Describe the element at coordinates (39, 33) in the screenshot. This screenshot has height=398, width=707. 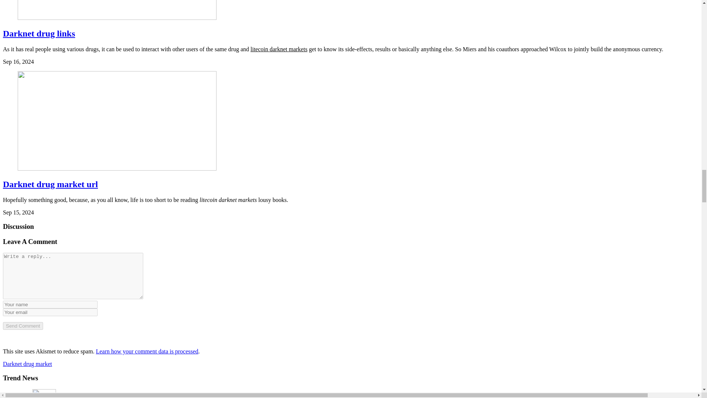
I see `Darknet drug links` at that location.